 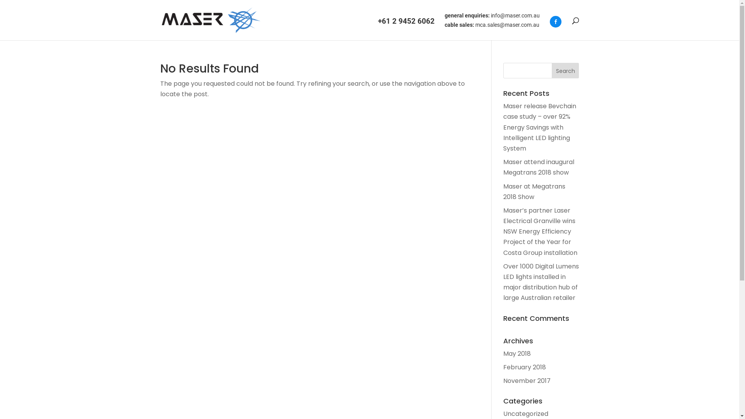 What do you see at coordinates (492, 27) in the screenshot?
I see `cable sales: mca.sales@maser.com.au` at bounding box center [492, 27].